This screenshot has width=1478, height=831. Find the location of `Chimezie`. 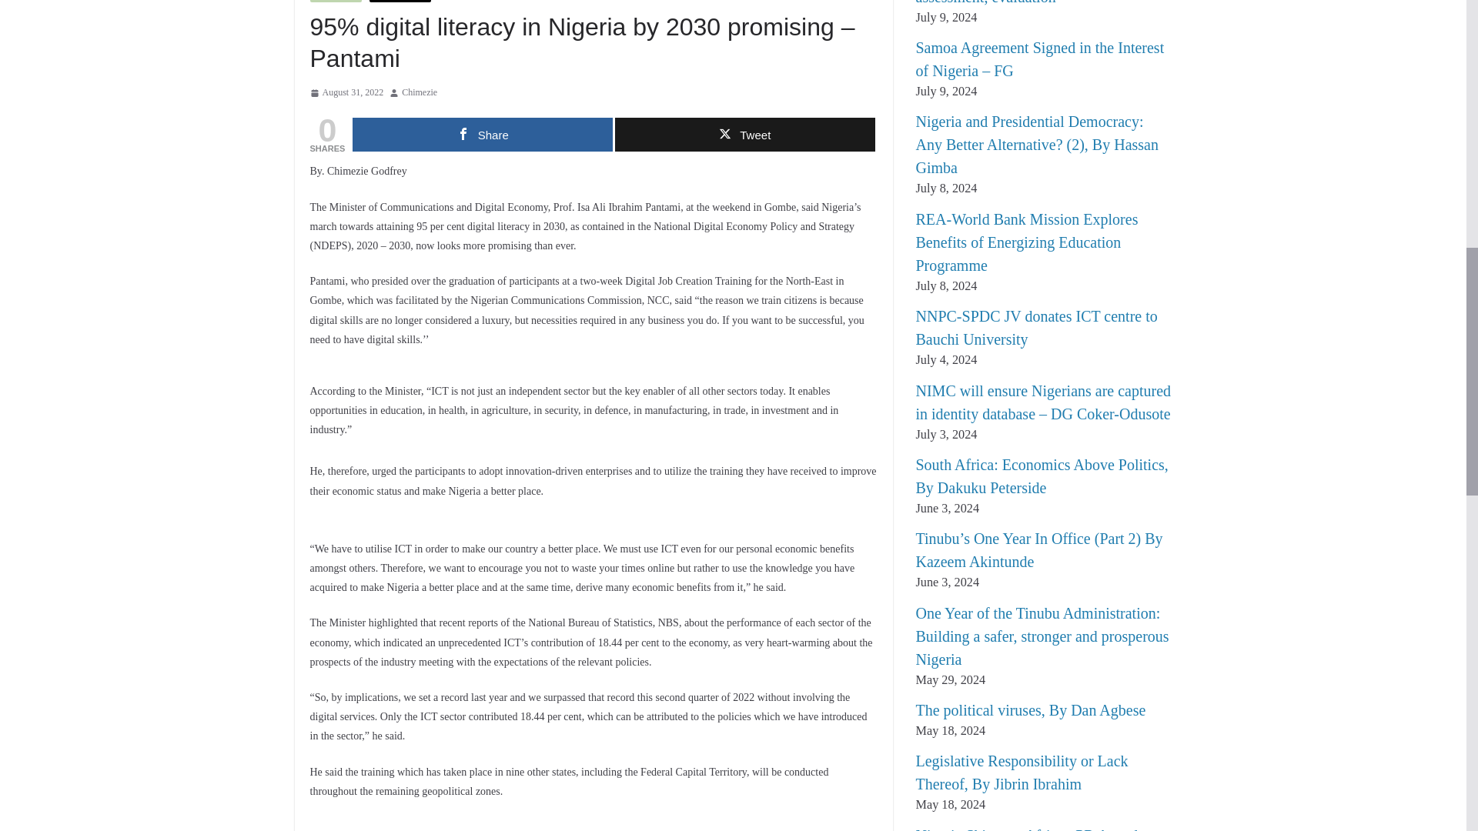

Chimezie is located at coordinates (420, 92).